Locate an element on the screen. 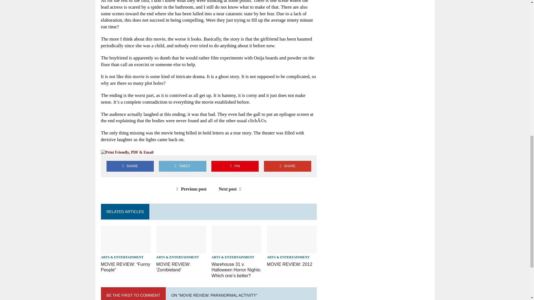 The image size is (534, 300). Share on Facebook is located at coordinates (130, 166).